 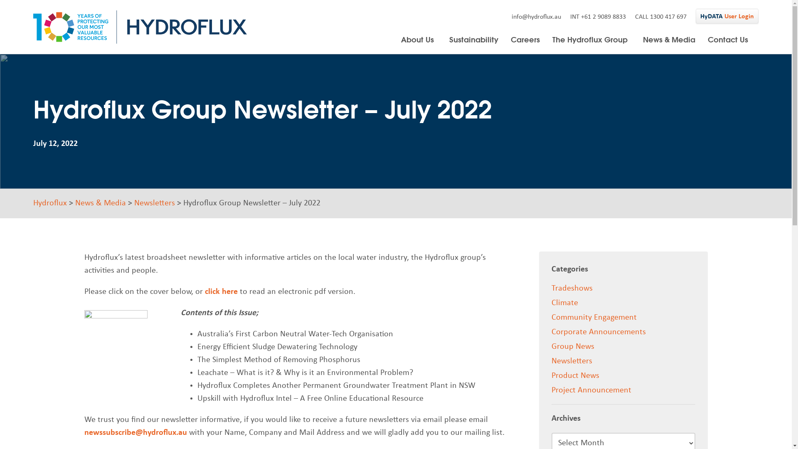 What do you see at coordinates (591, 39) in the screenshot?
I see `The Hydroflux Group` at bounding box center [591, 39].